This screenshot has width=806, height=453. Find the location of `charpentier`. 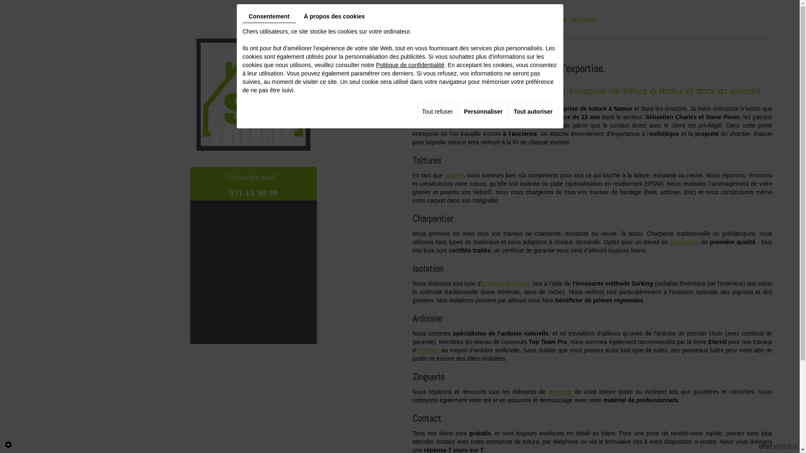

charpentier is located at coordinates (685, 242).